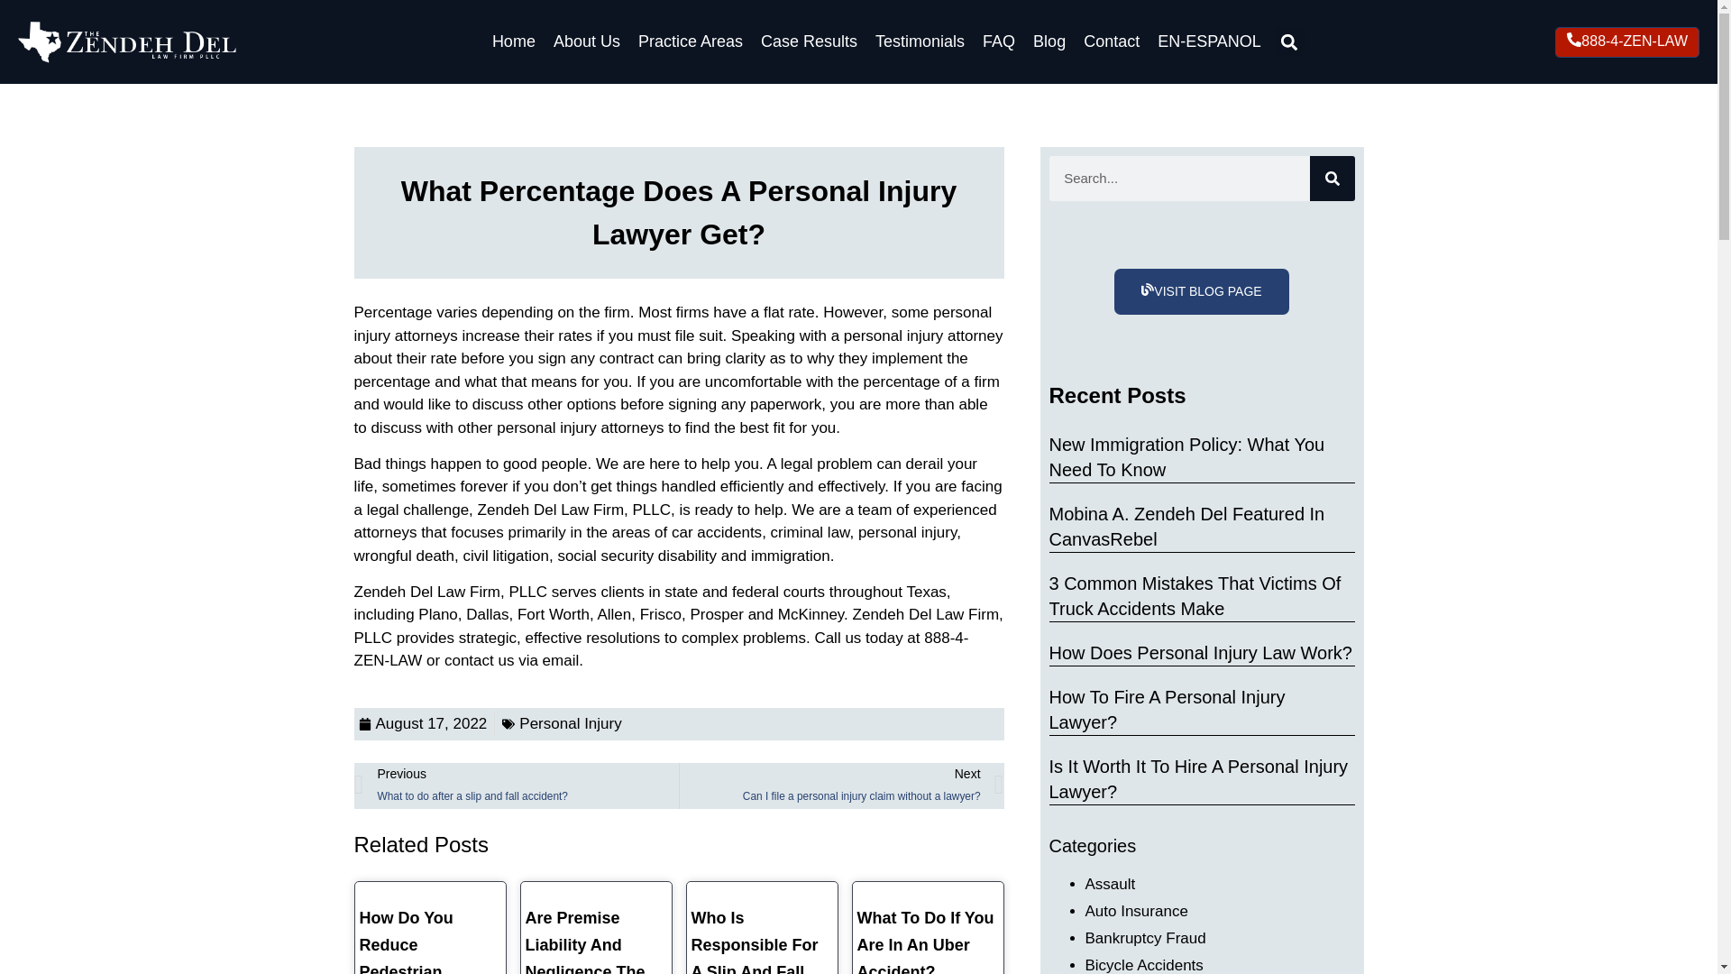  What do you see at coordinates (1049, 41) in the screenshot?
I see `Blog` at bounding box center [1049, 41].